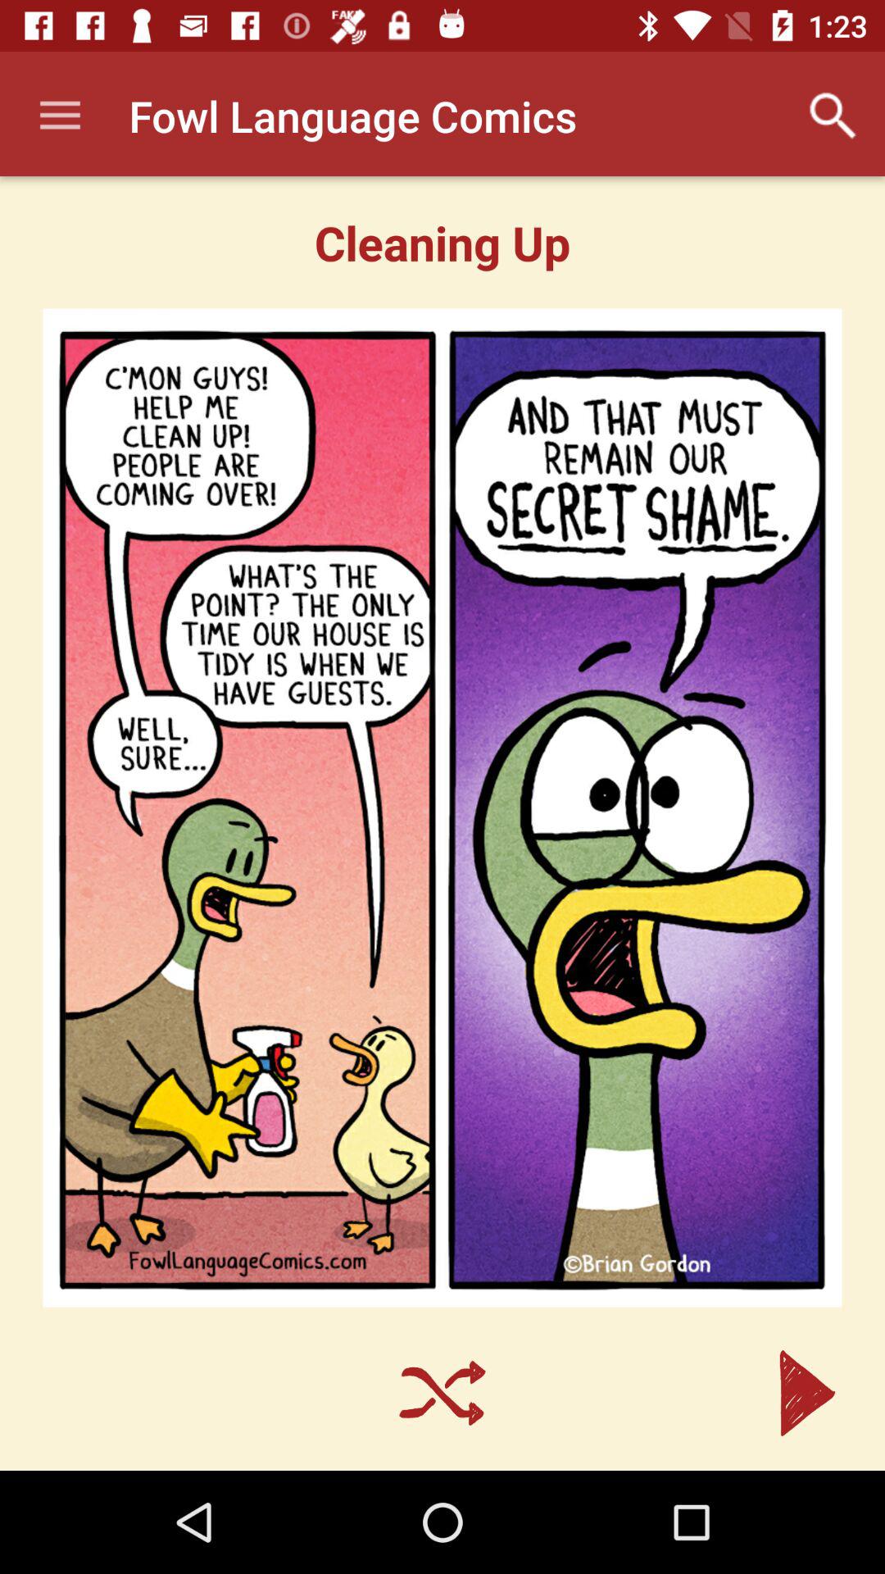  I want to click on press item to the left of the fowl language comics app, so click(60, 116).